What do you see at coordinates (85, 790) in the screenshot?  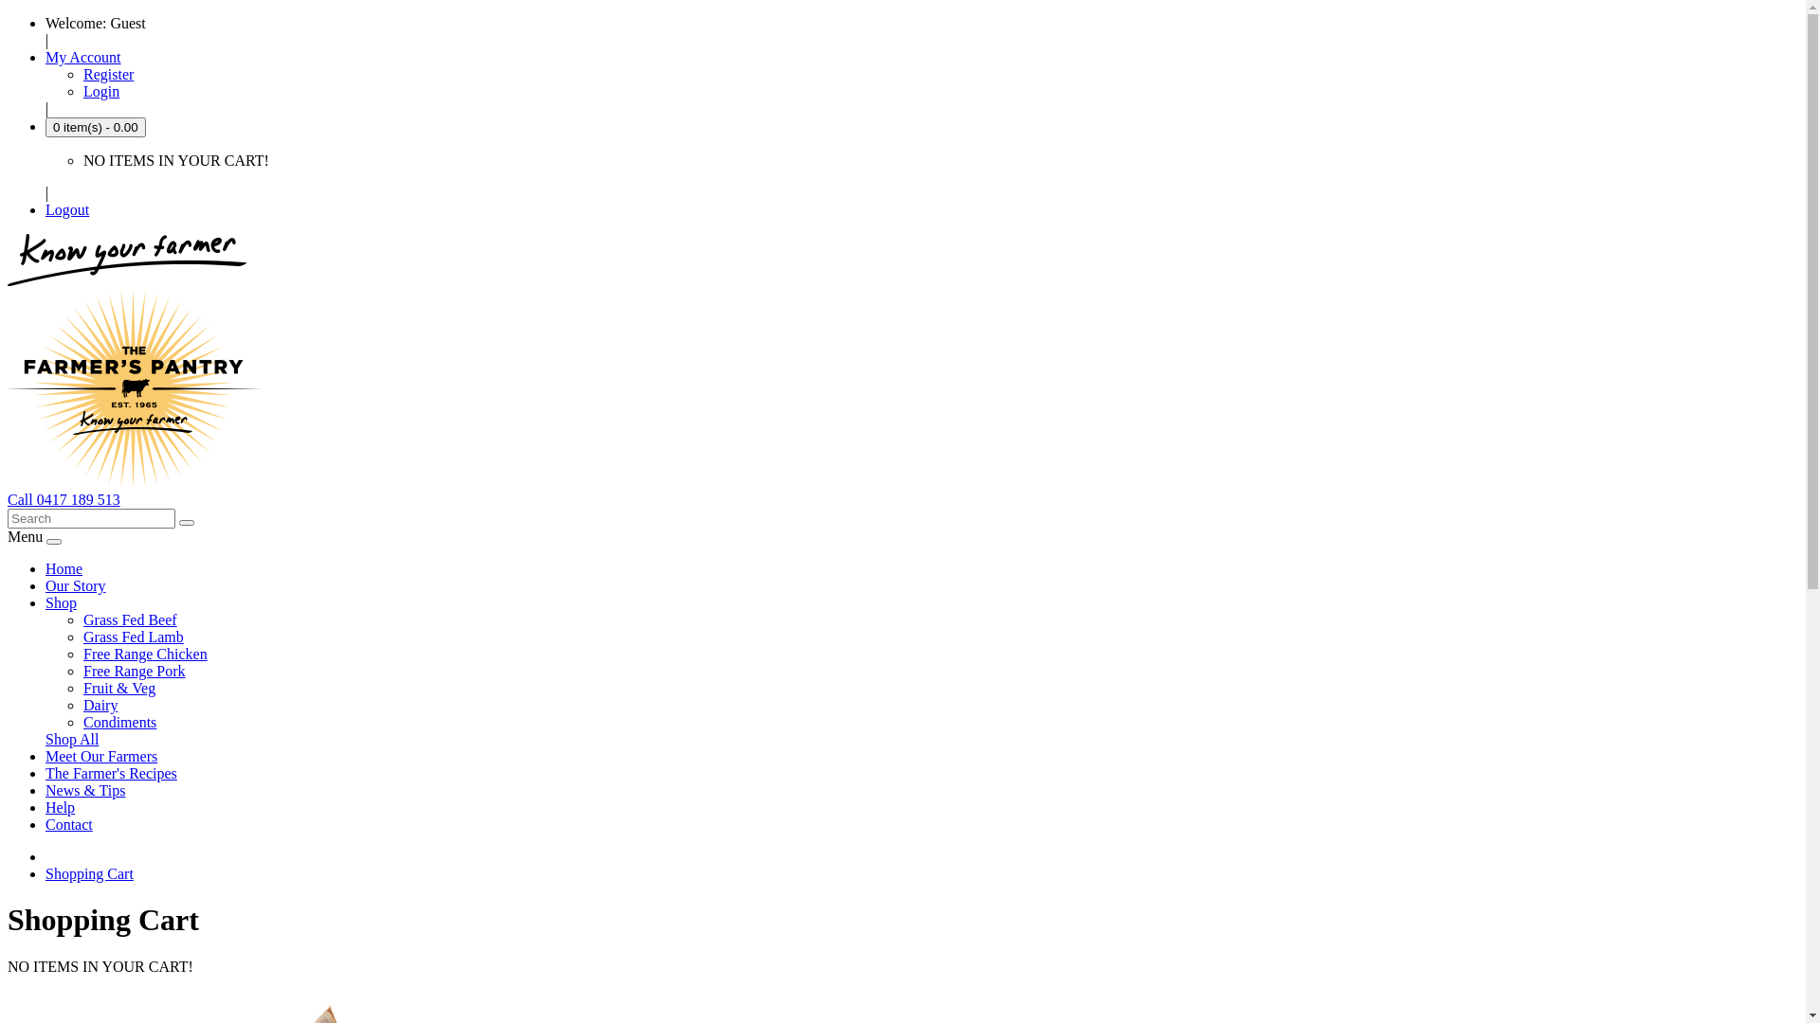 I see `News & Tips` at bounding box center [85, 790].